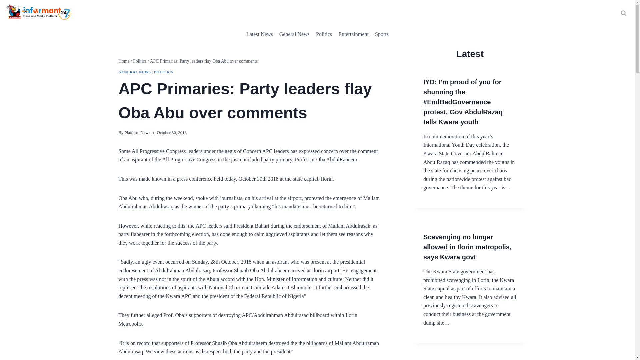  Describe the element at coordinates (382, 34) in the screenshot. I see `Sports` at that location.